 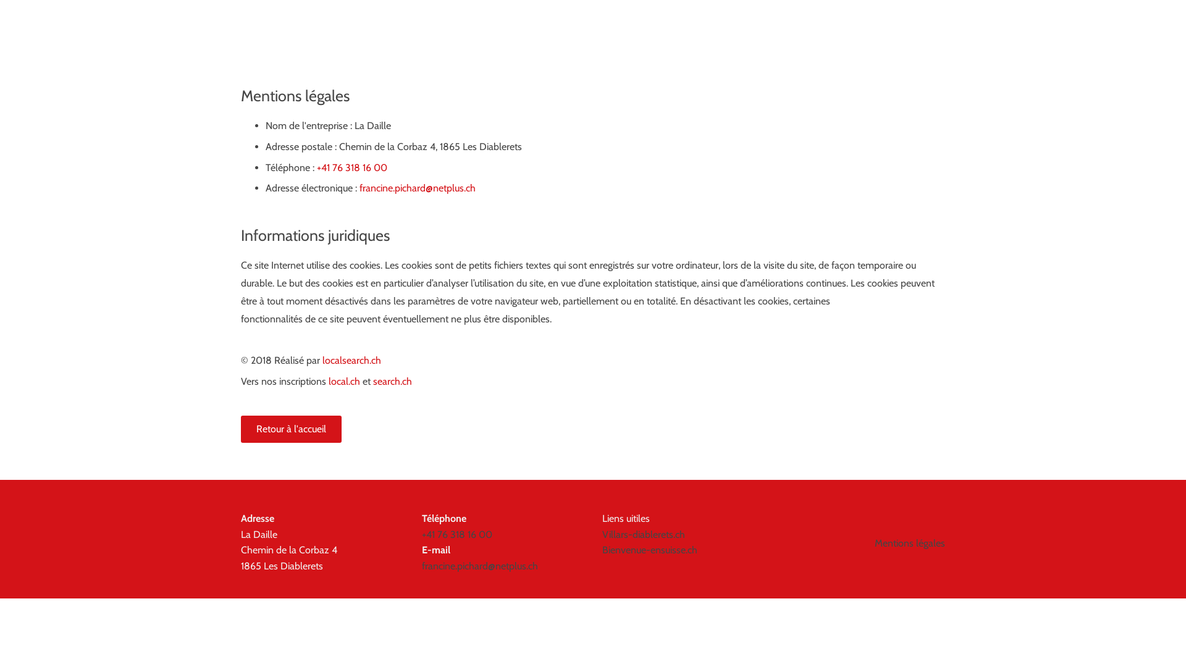 What do you see at coordinates (352, 361) in the screenshot?
I see `localsearch.ch` at bounding box center [352, 361].